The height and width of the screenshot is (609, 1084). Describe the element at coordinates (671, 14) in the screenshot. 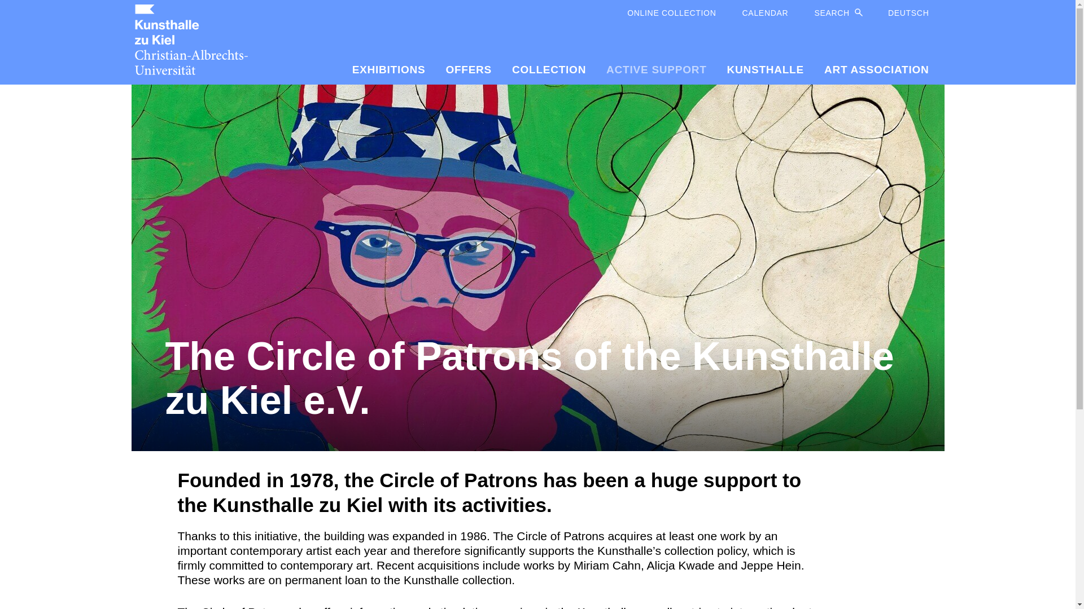

I see `ONLINE COLLECTION` at that location.